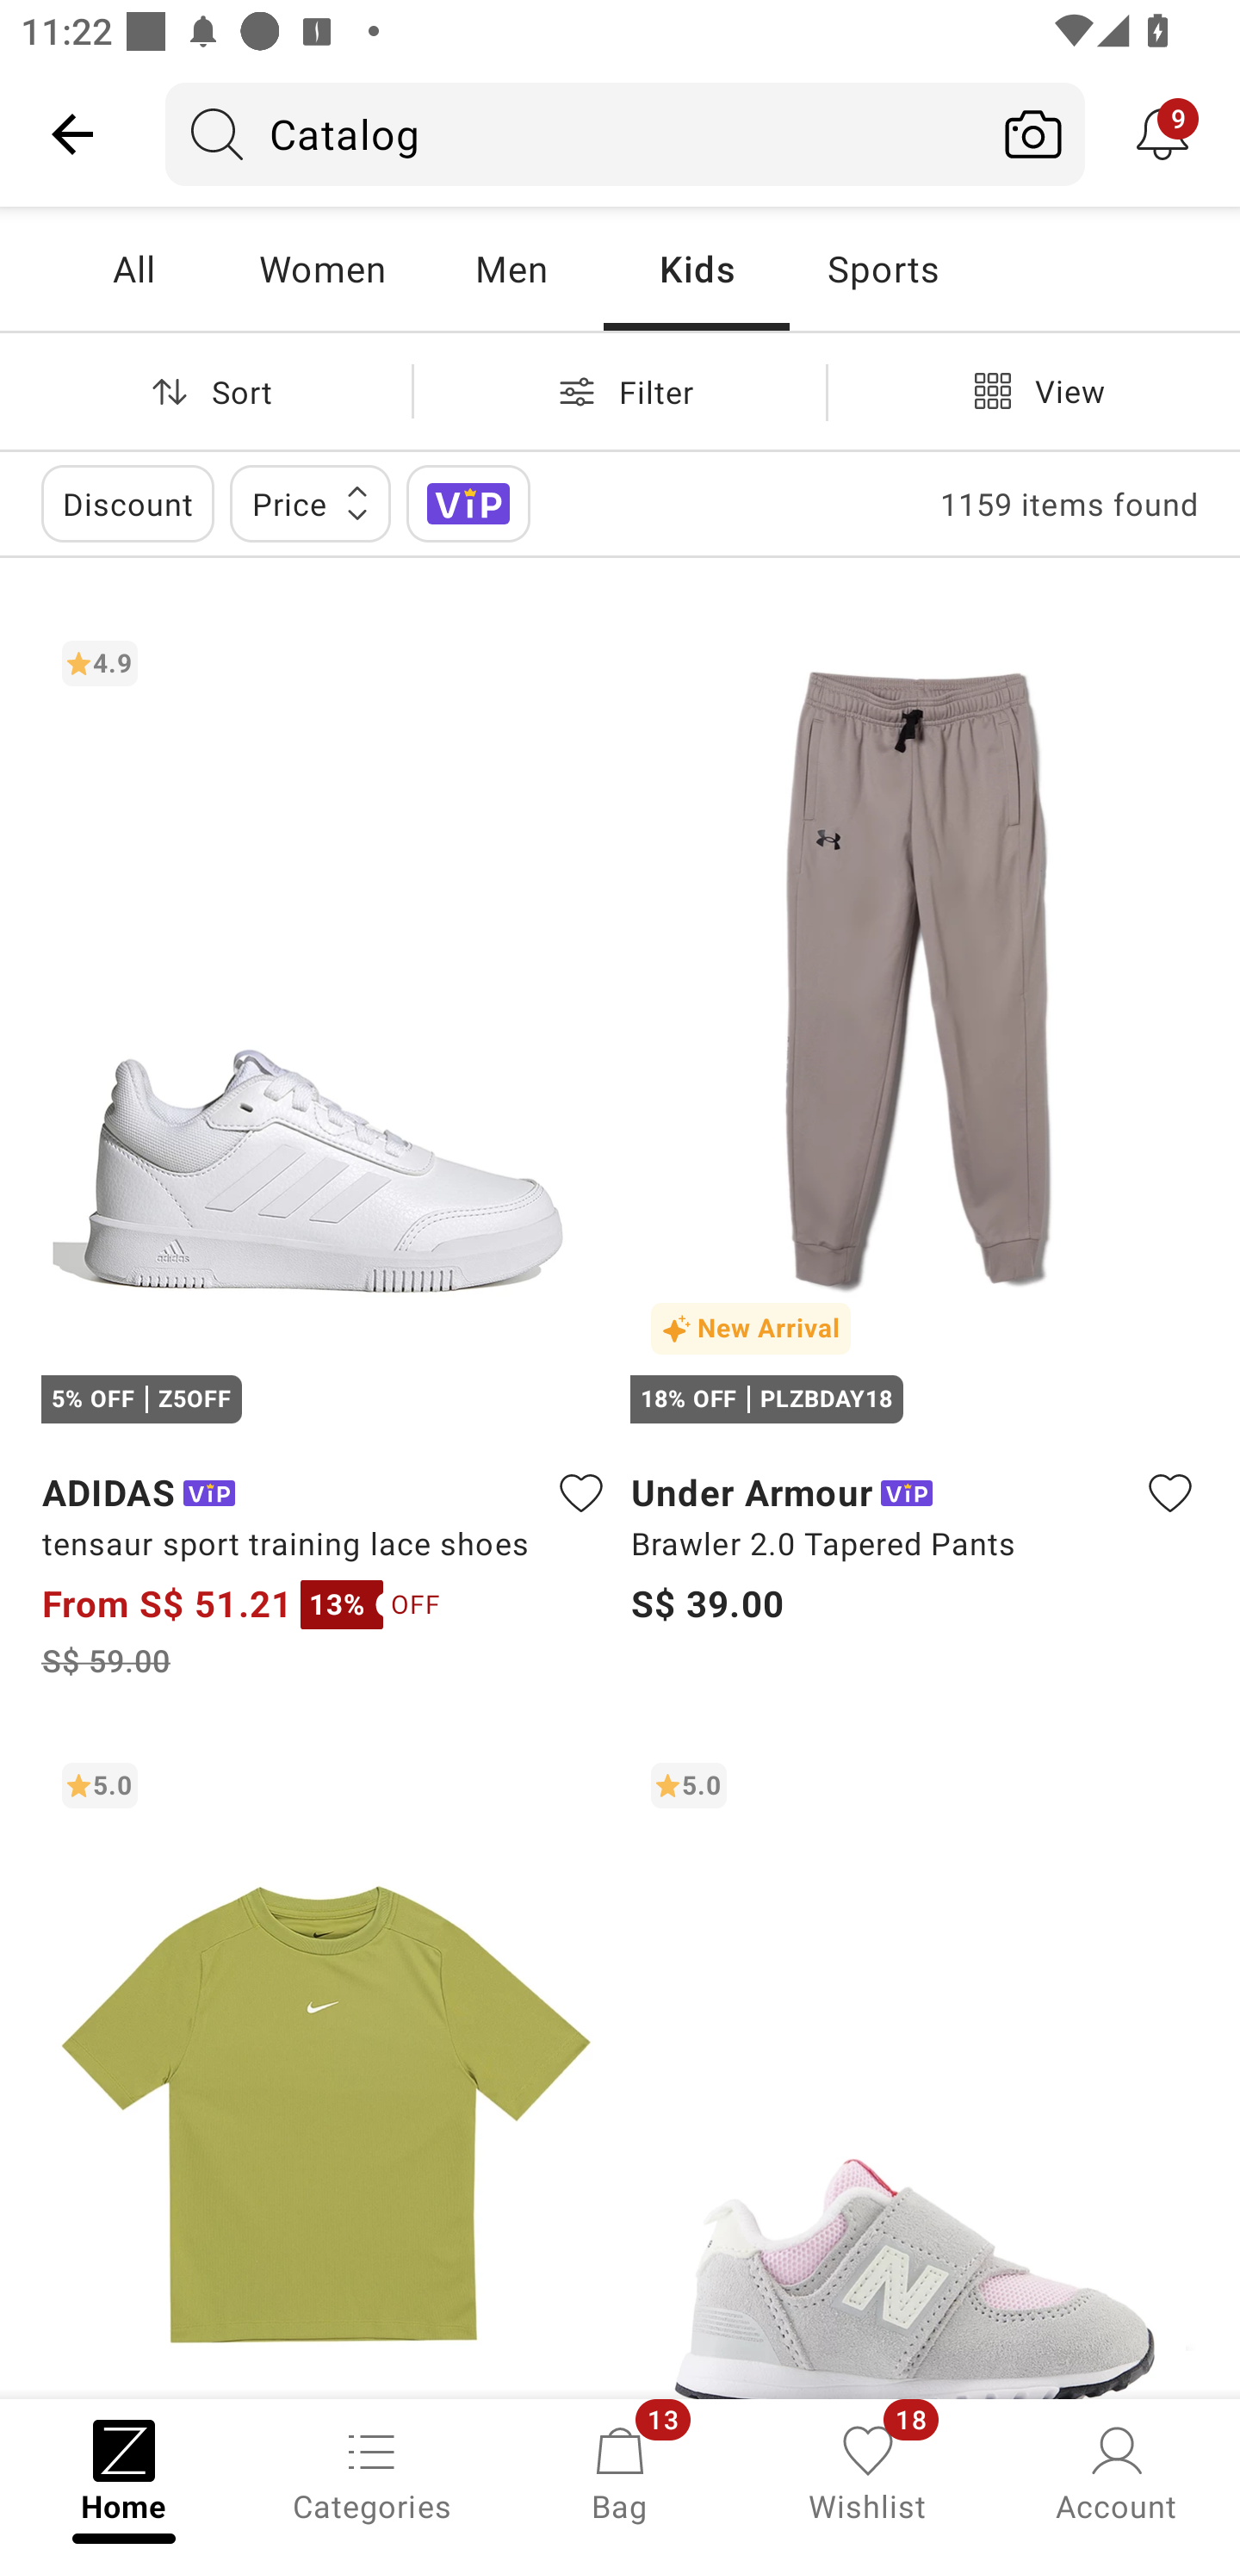 The image size is (1240, 2549). I want to click on Sports, so click(883, 269).